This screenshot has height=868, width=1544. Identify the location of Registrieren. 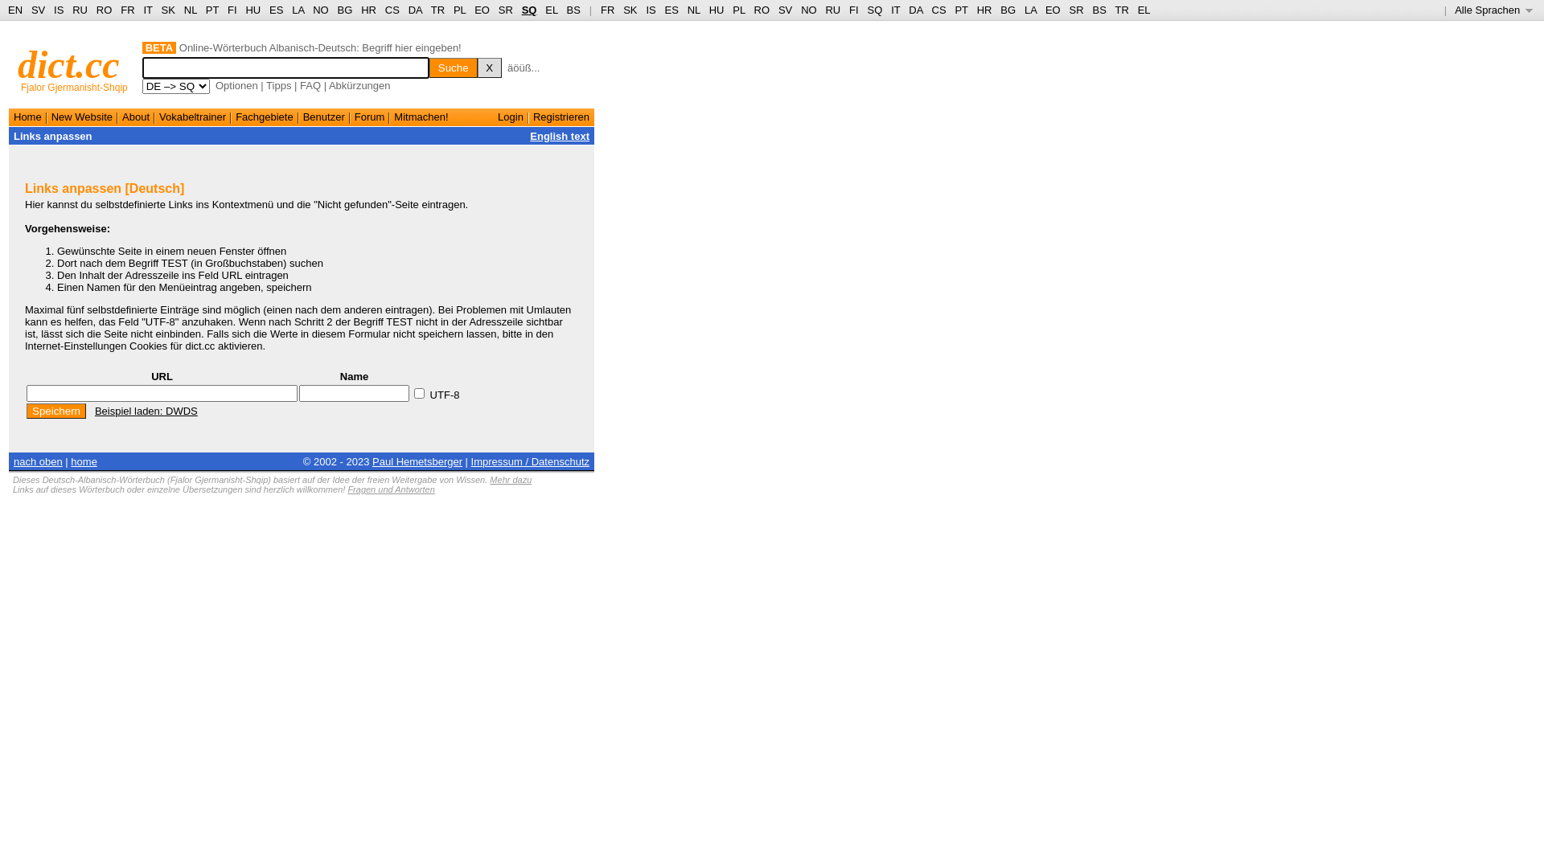
(561, 117).